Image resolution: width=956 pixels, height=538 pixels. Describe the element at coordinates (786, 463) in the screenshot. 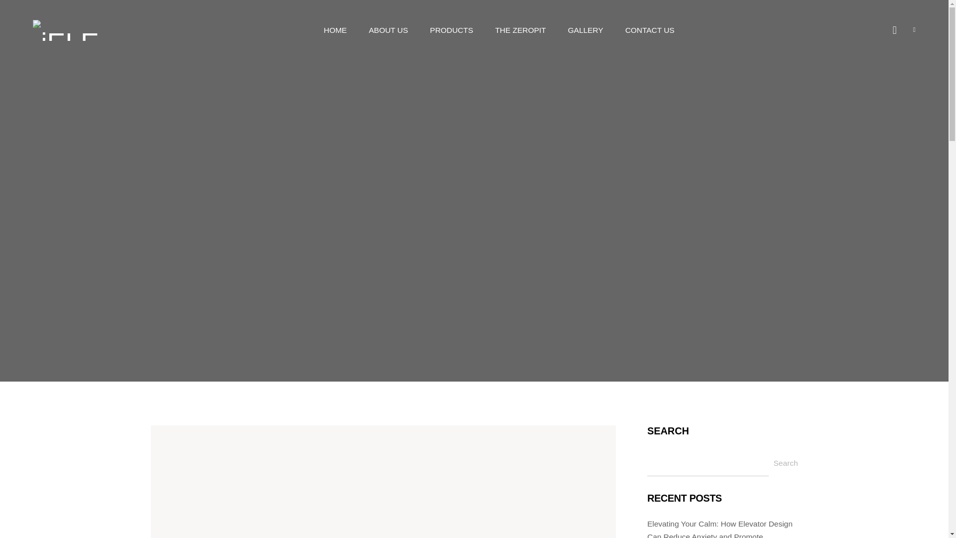

I see `Search` at that location.